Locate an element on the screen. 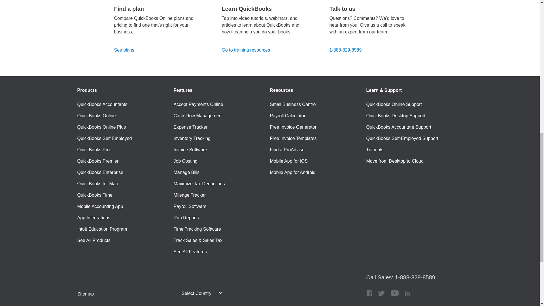 This screenshot has height=306, width=544. Mobile Accounting App is located at coordinates (100, 206).